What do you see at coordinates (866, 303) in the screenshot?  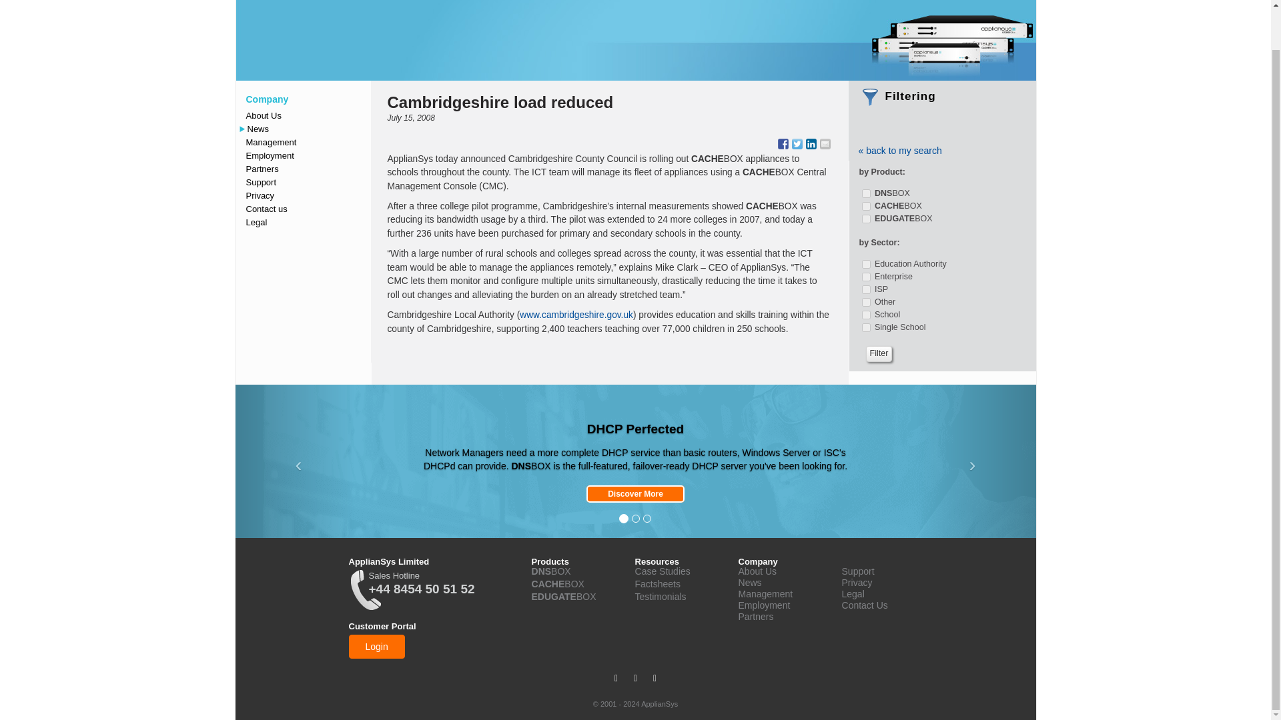 I see `other` at bounding box center [866, 303].